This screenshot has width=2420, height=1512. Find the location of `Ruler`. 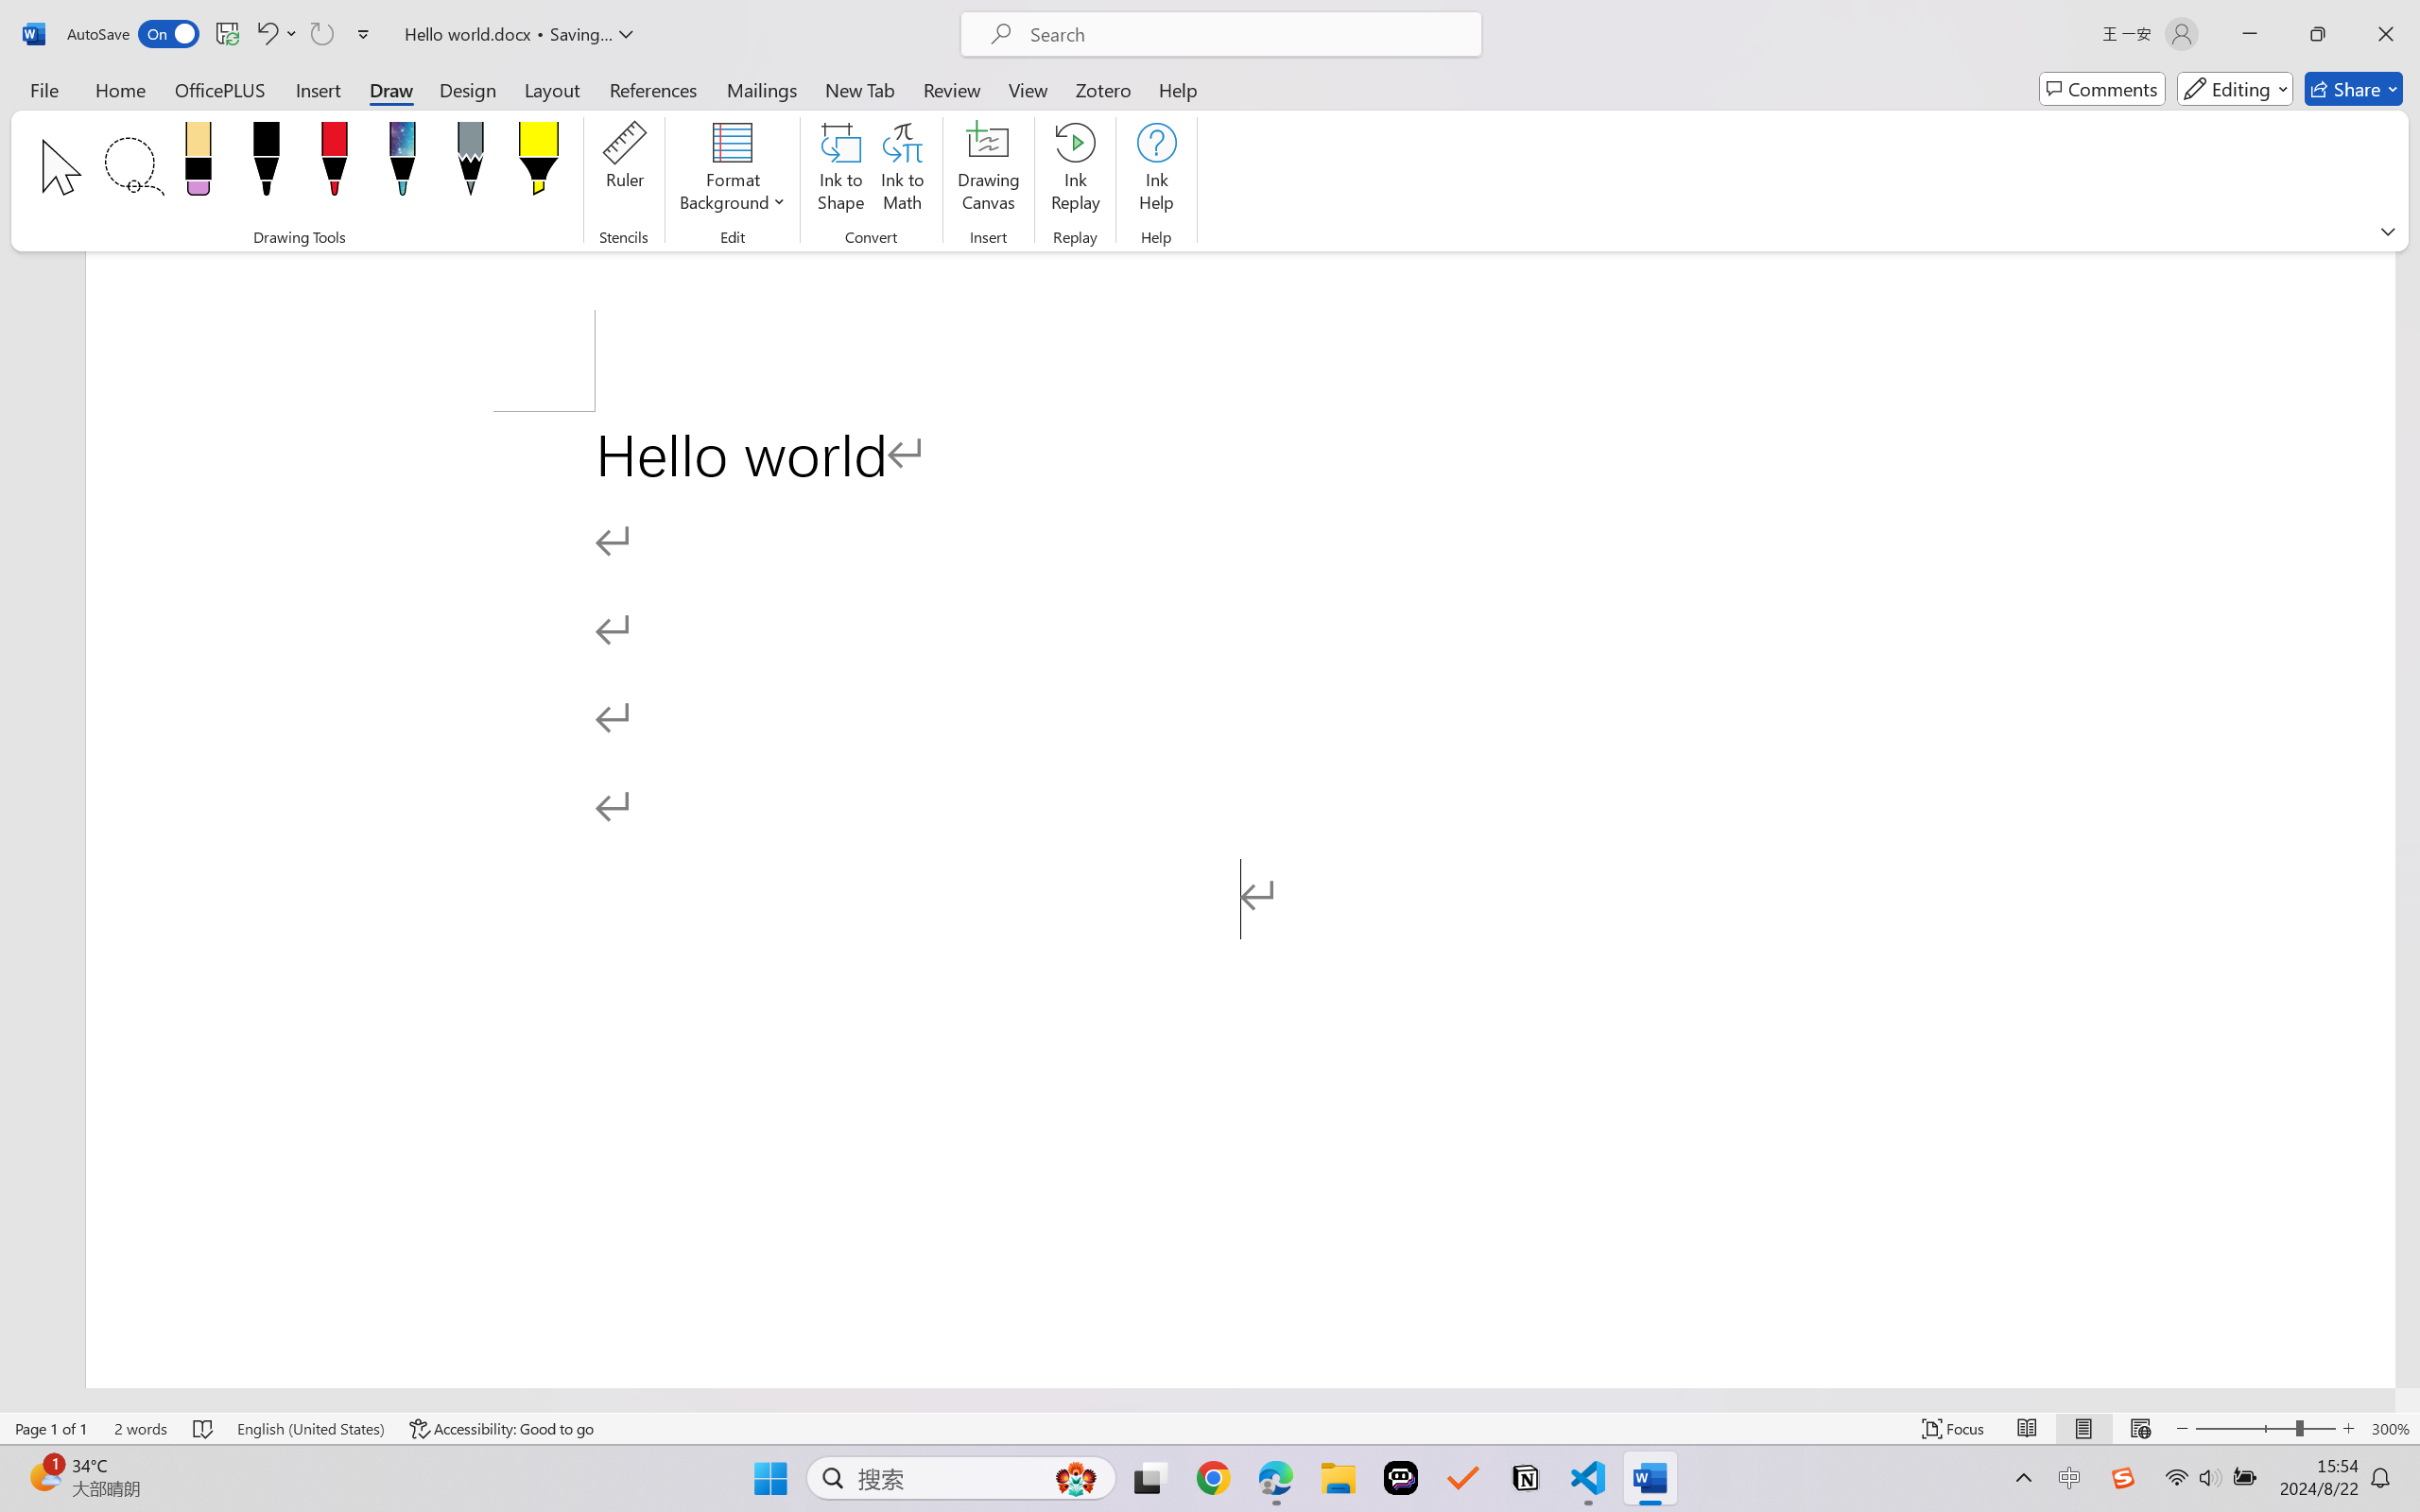

Ruler is located at coordinates (624, 170).